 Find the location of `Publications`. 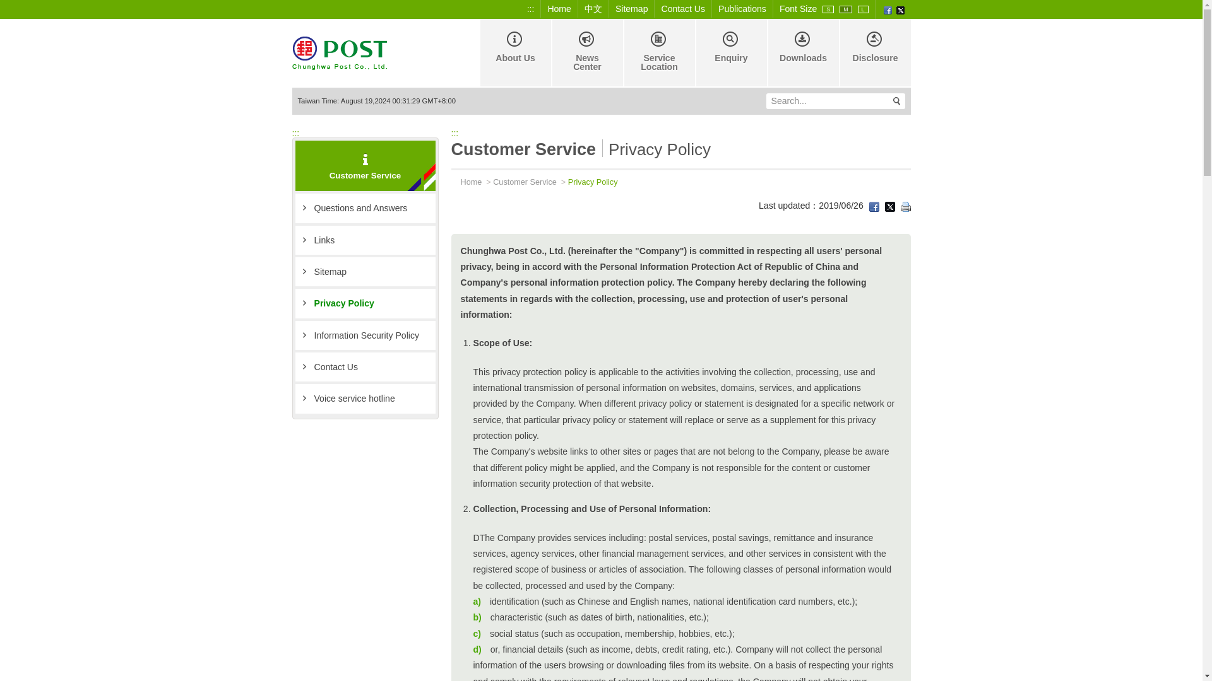

Publications is located at coordinates (742, 9).